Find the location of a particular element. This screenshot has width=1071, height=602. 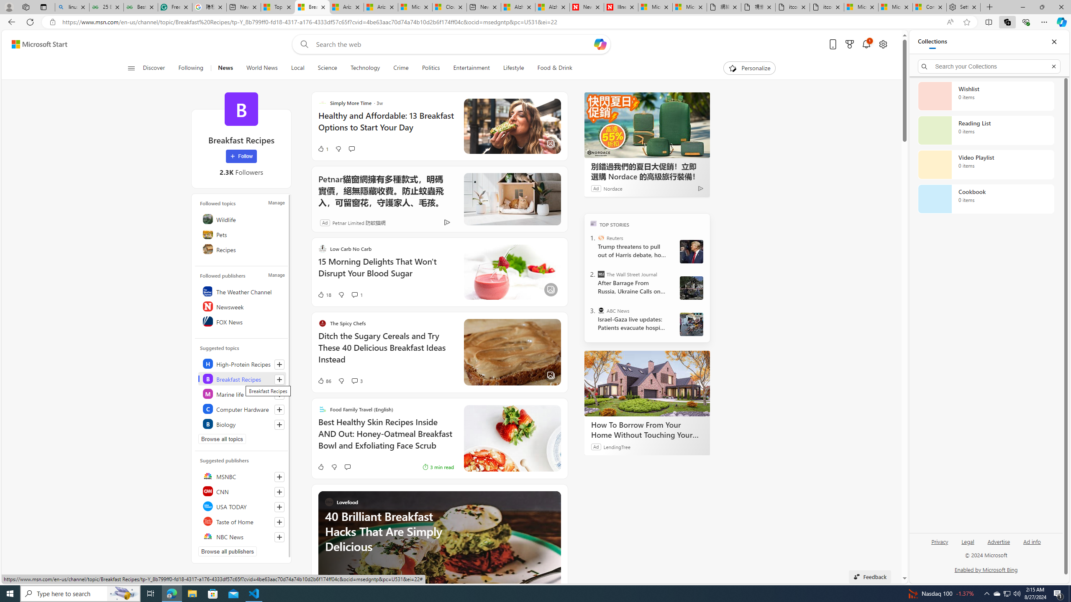

Exit search is located at coordinates (1053, 66).